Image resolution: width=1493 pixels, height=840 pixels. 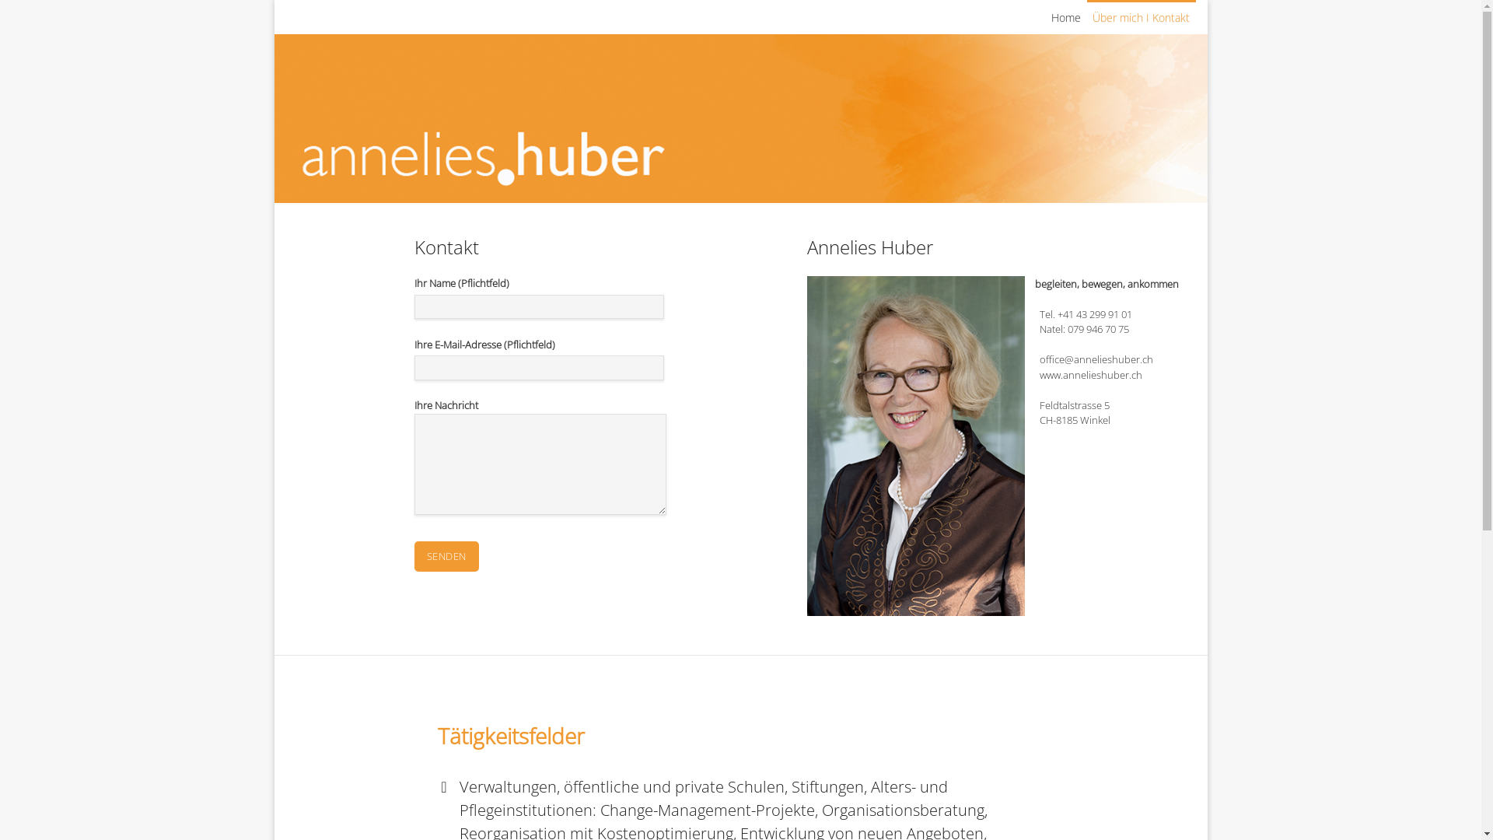 I want to click on Senden, so click(x=446, y=557).